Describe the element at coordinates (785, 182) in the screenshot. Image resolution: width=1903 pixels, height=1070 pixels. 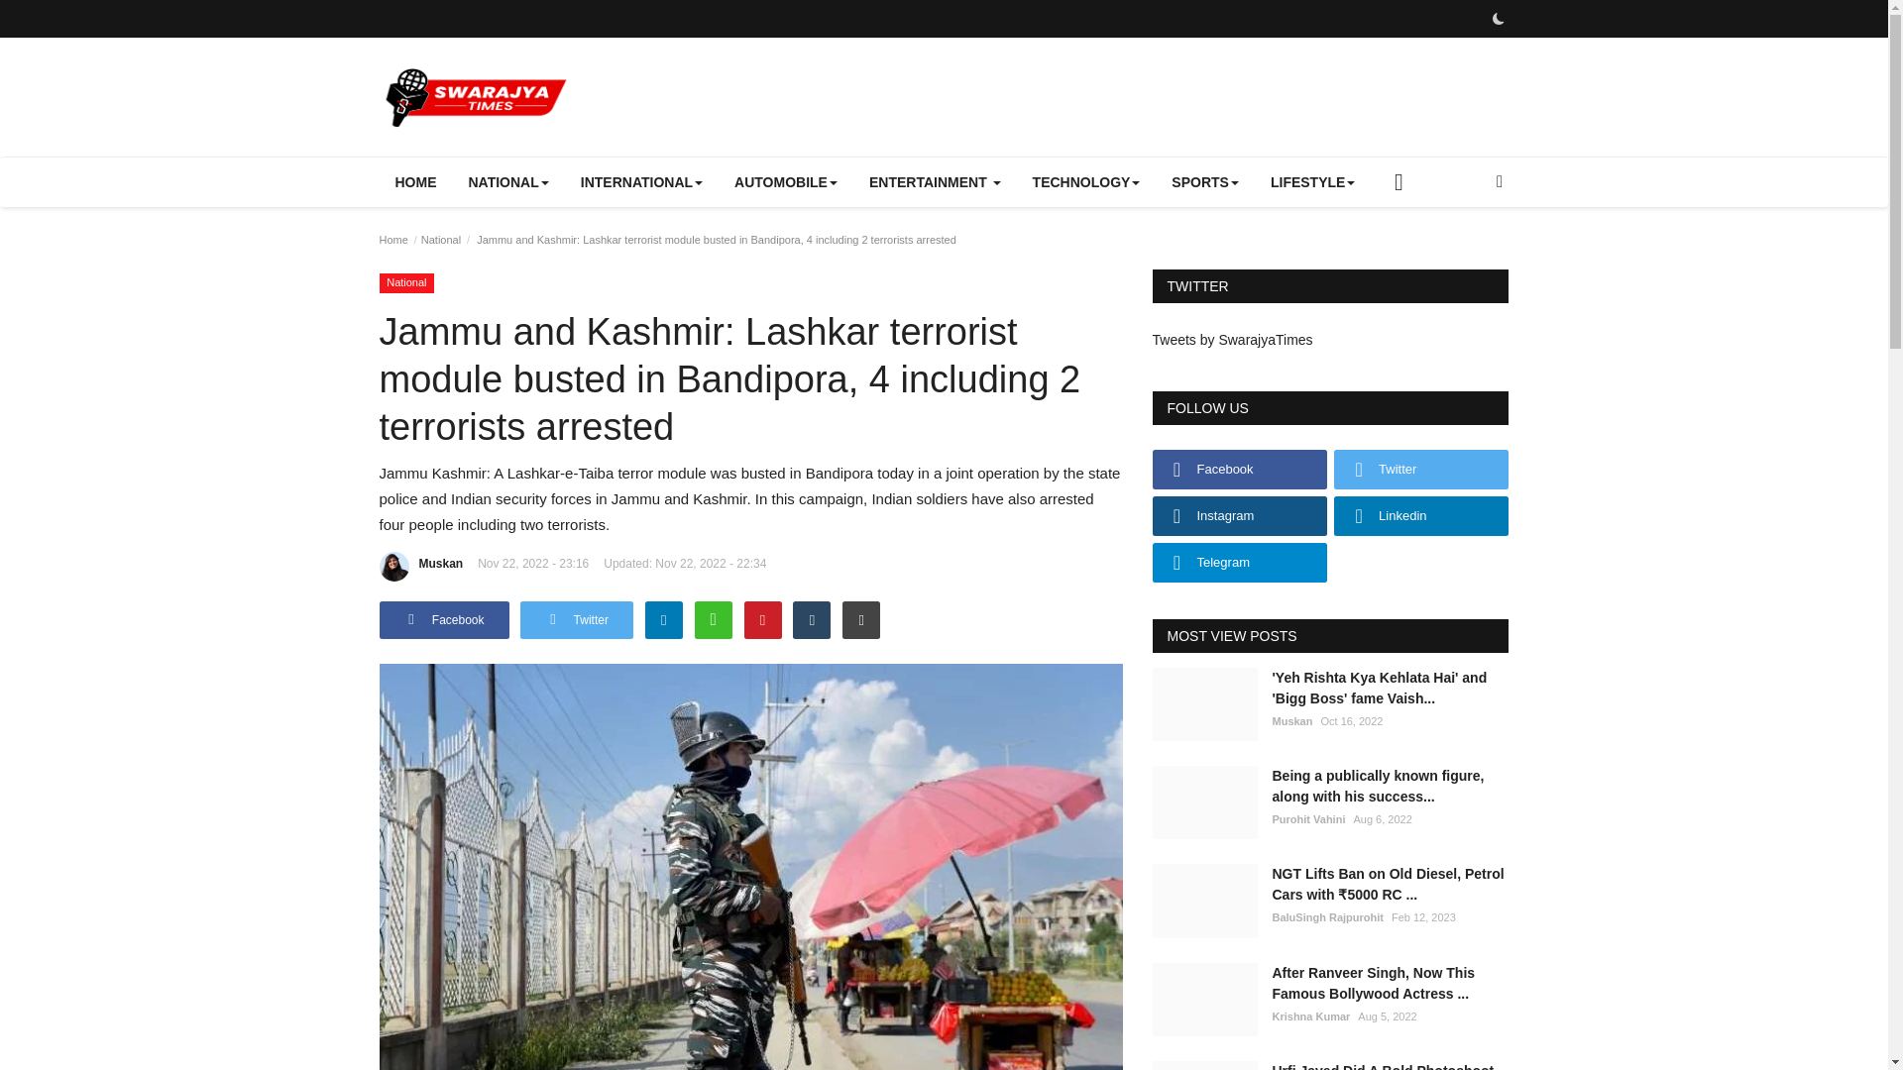
I see `AUTOMOBILE` at that location.